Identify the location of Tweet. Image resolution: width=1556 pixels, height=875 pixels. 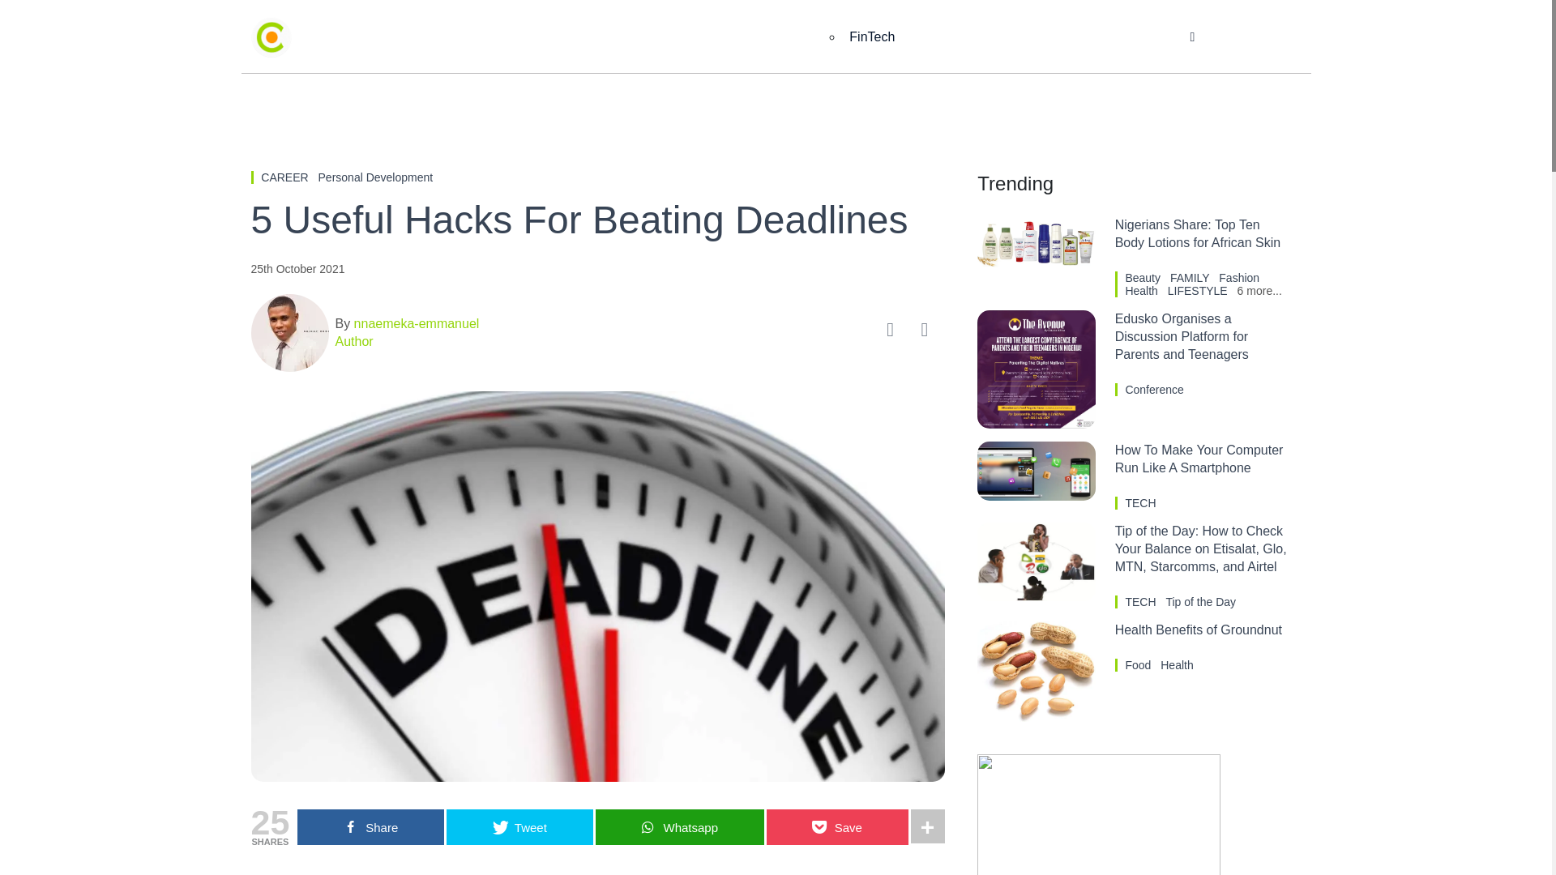
(519, 827).